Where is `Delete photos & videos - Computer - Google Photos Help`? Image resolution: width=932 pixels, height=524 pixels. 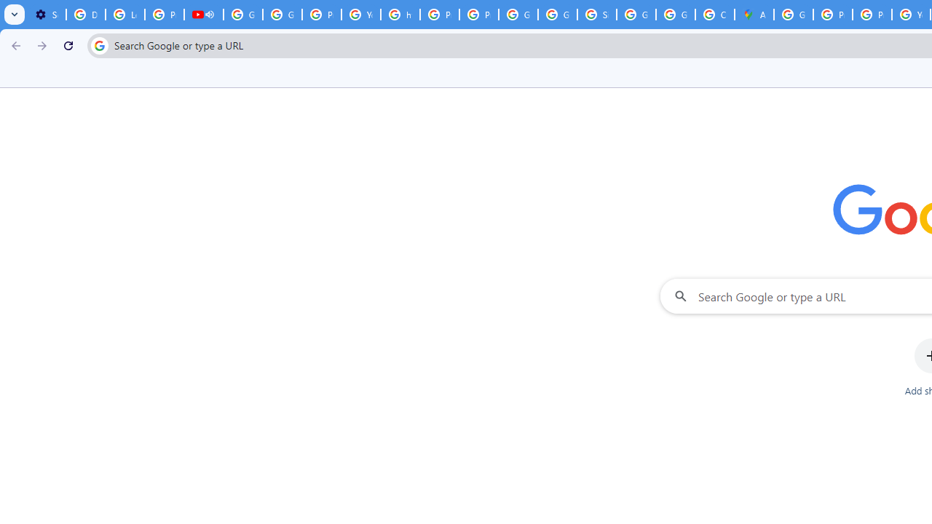 Delete photos & videos - Computer - Google Photos Help is located at coordinates (85, 15).